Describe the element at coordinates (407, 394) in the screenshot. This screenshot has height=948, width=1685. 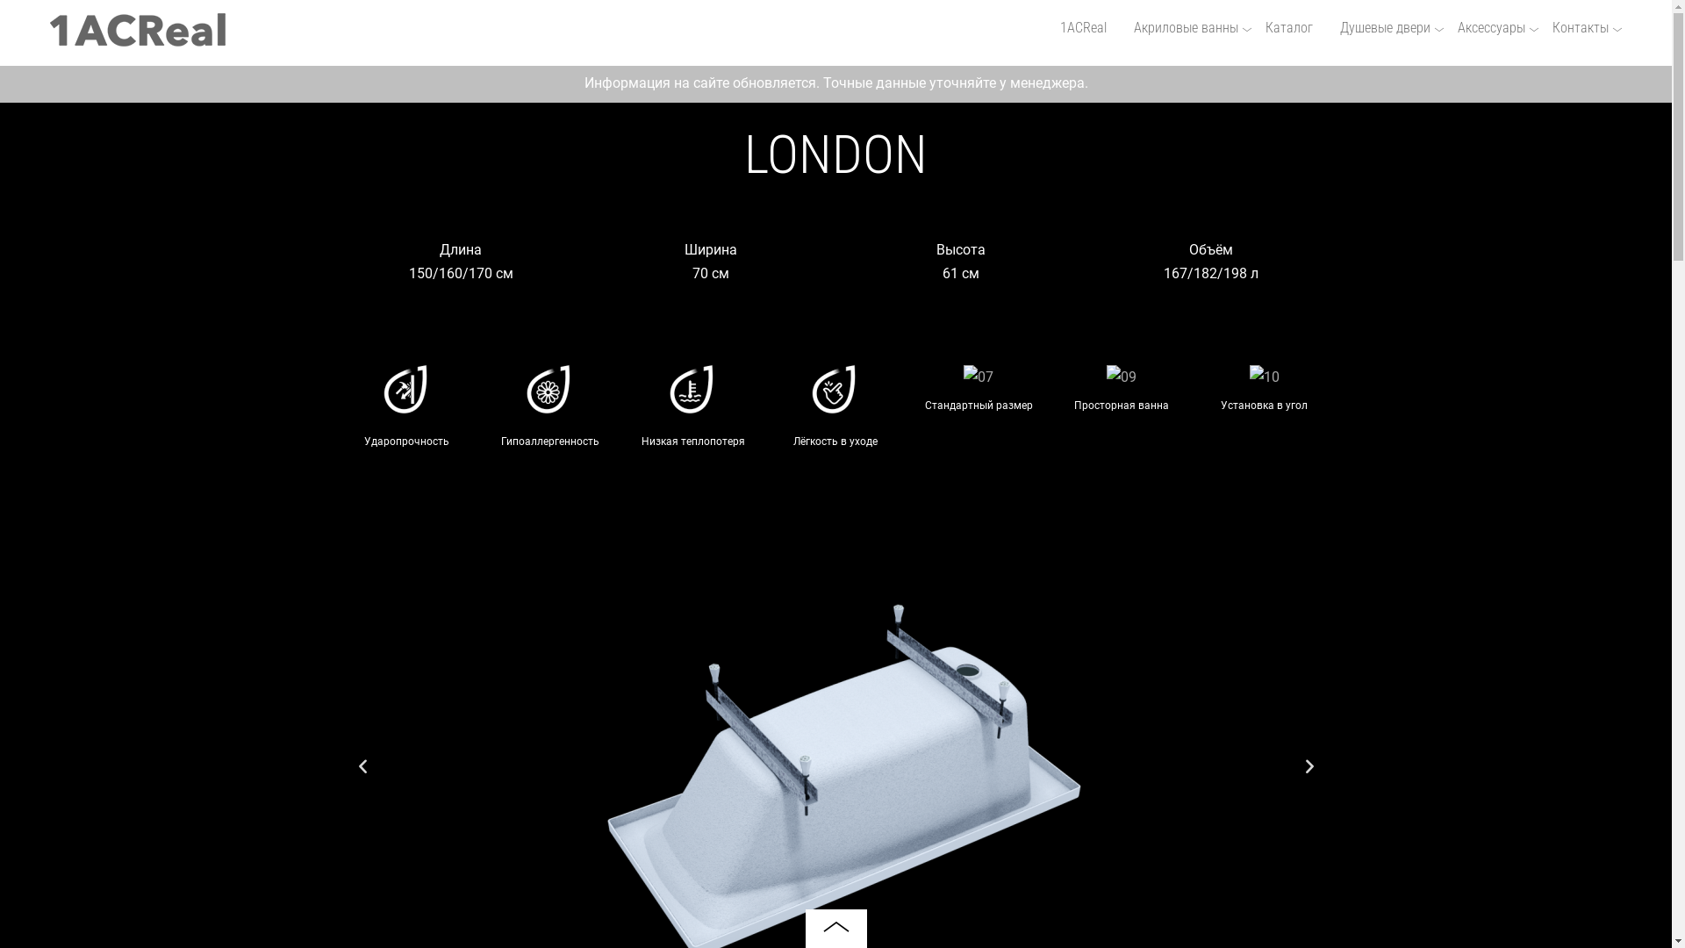
I see `01` at that location.